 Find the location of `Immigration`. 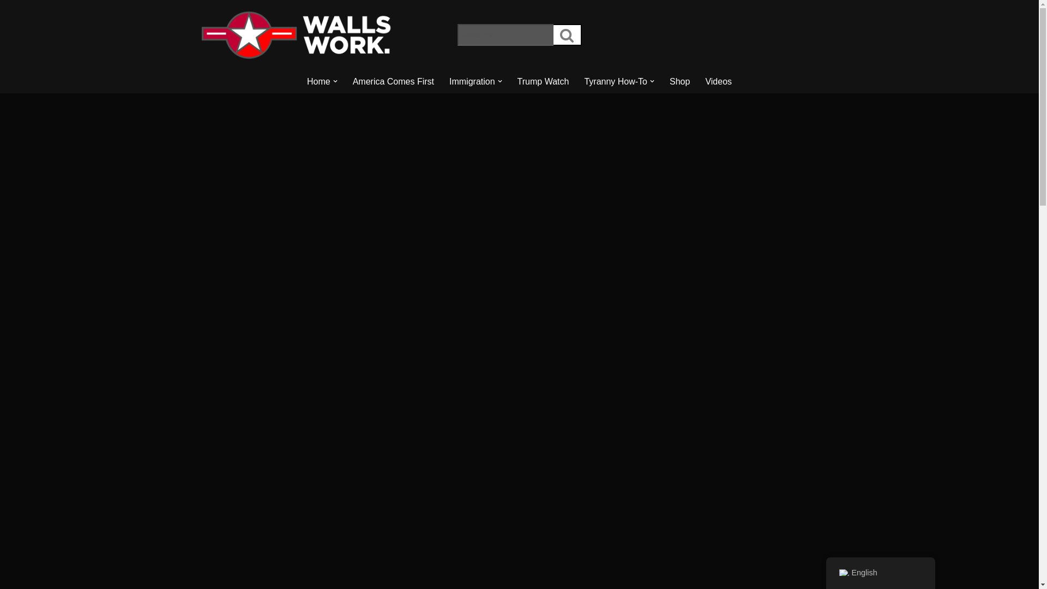

Immigration is located at coordinates (472, 82).